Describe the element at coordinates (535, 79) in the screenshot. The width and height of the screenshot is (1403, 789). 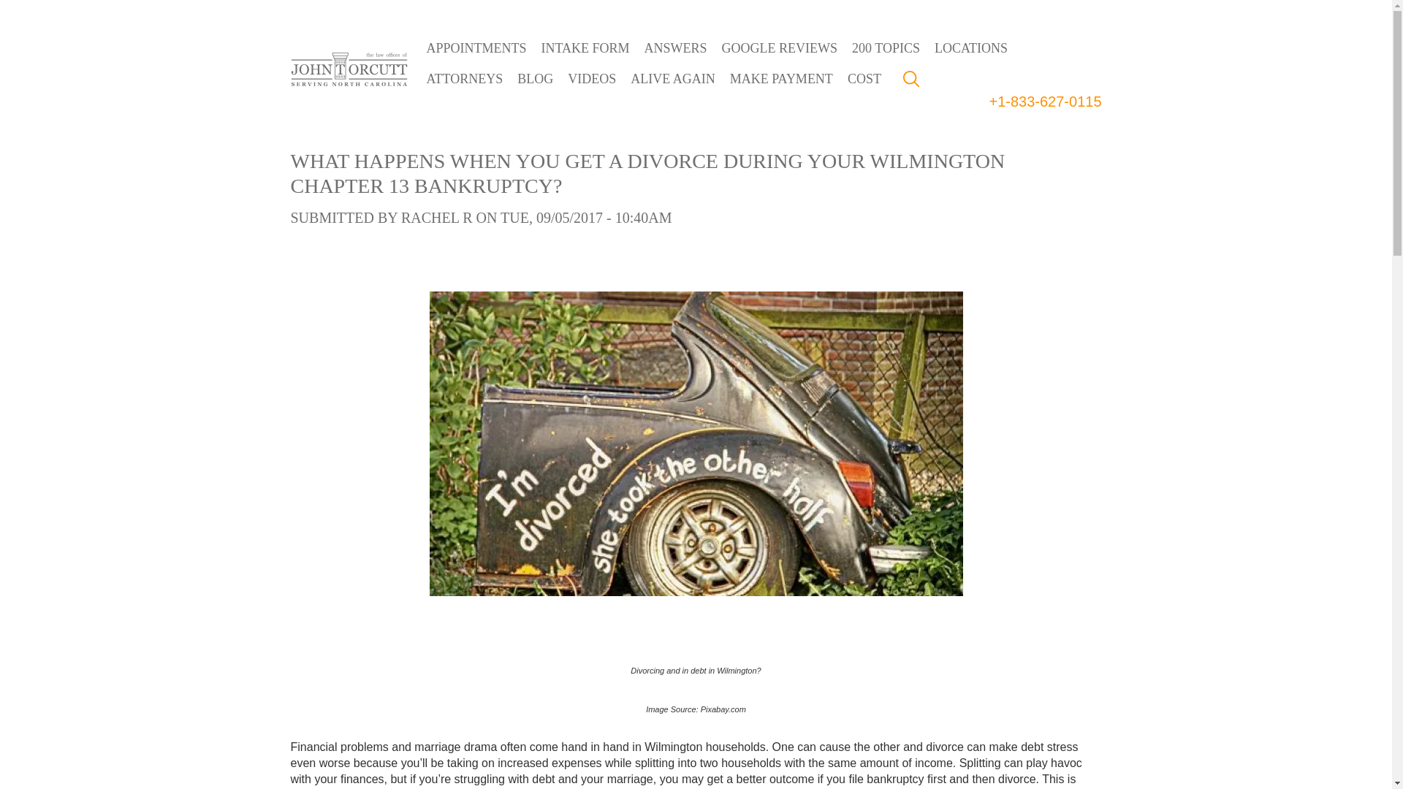
I see `BLOG` at that location.